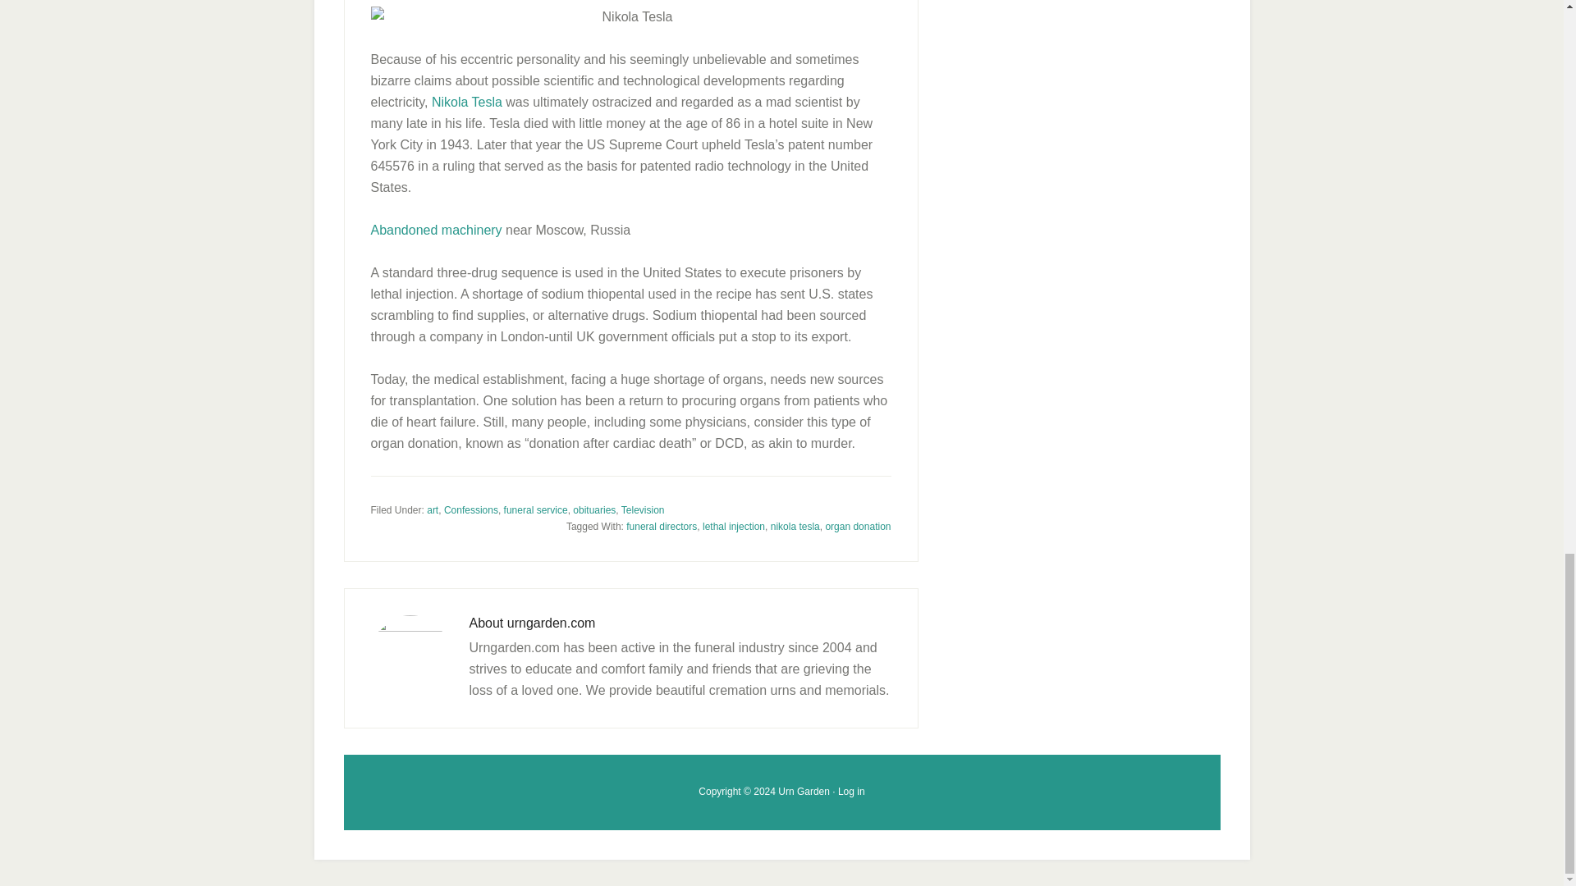 Image resolution: width=1576 pixels, height=886 pixels. I want to click on funeral service, so click(535, 509).